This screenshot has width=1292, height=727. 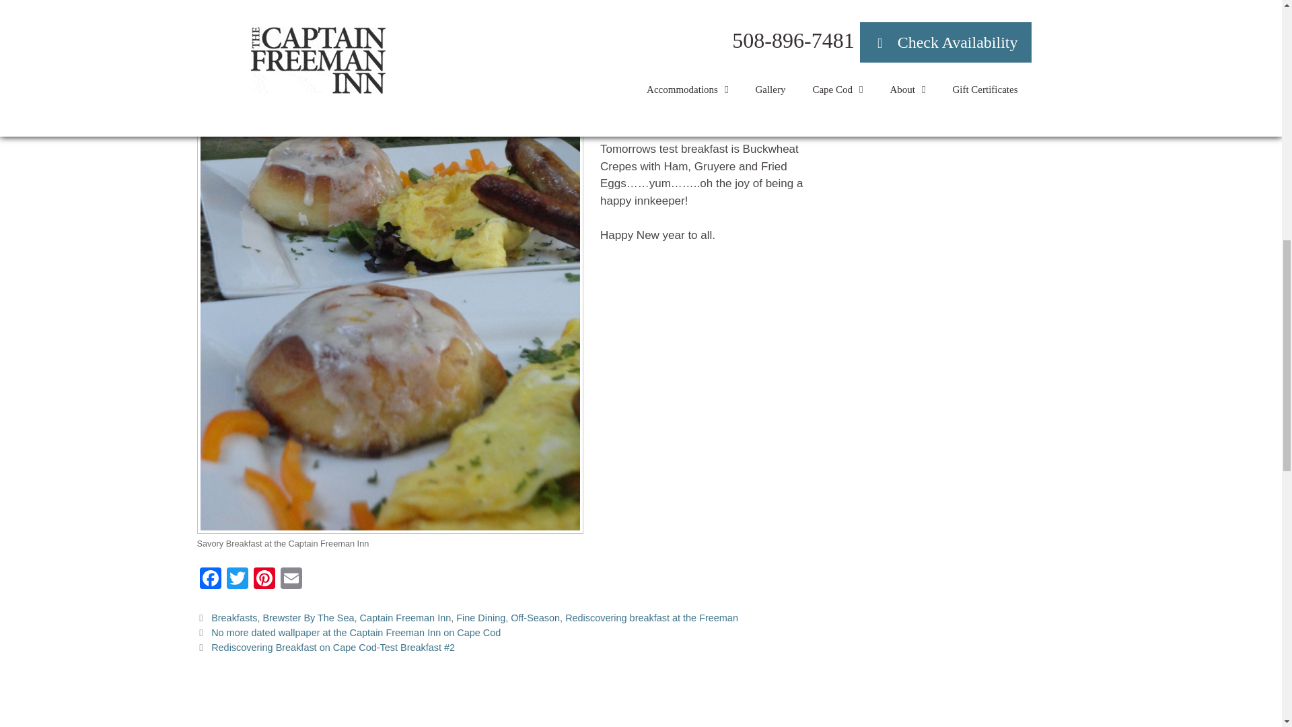 I want to click on Review us on TripAdvisor, so click(x=941, y=40).